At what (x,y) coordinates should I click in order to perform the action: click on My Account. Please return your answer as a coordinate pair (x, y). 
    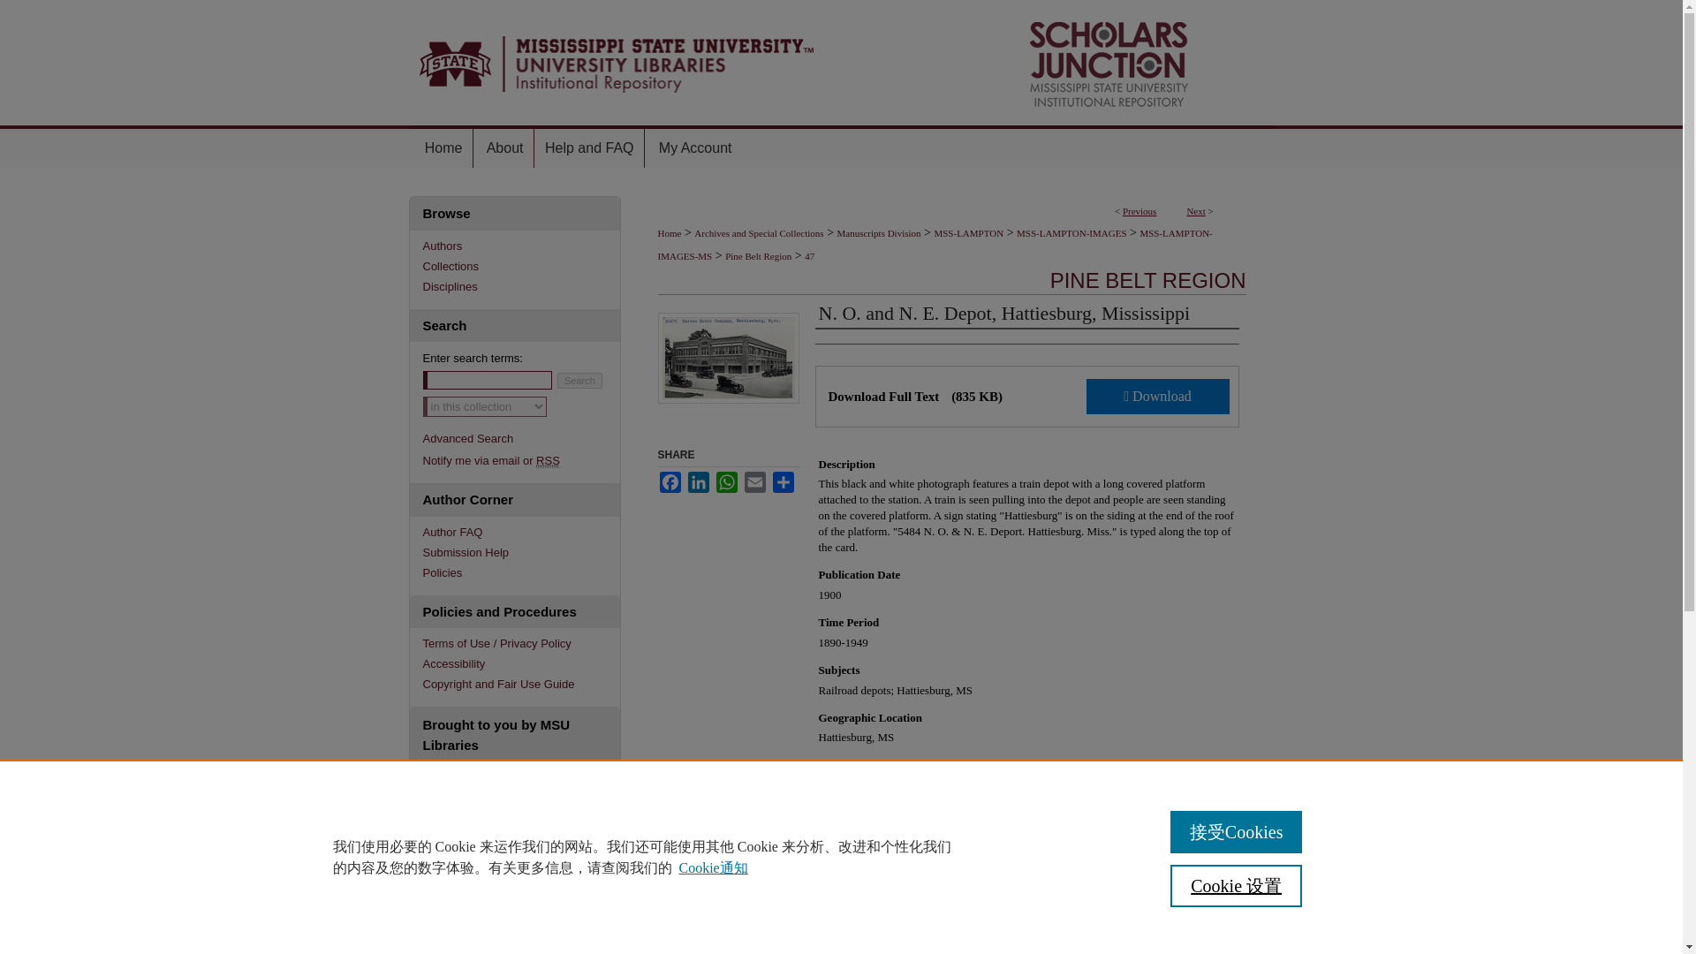
    Looking at the image, I should click on (696, 148).